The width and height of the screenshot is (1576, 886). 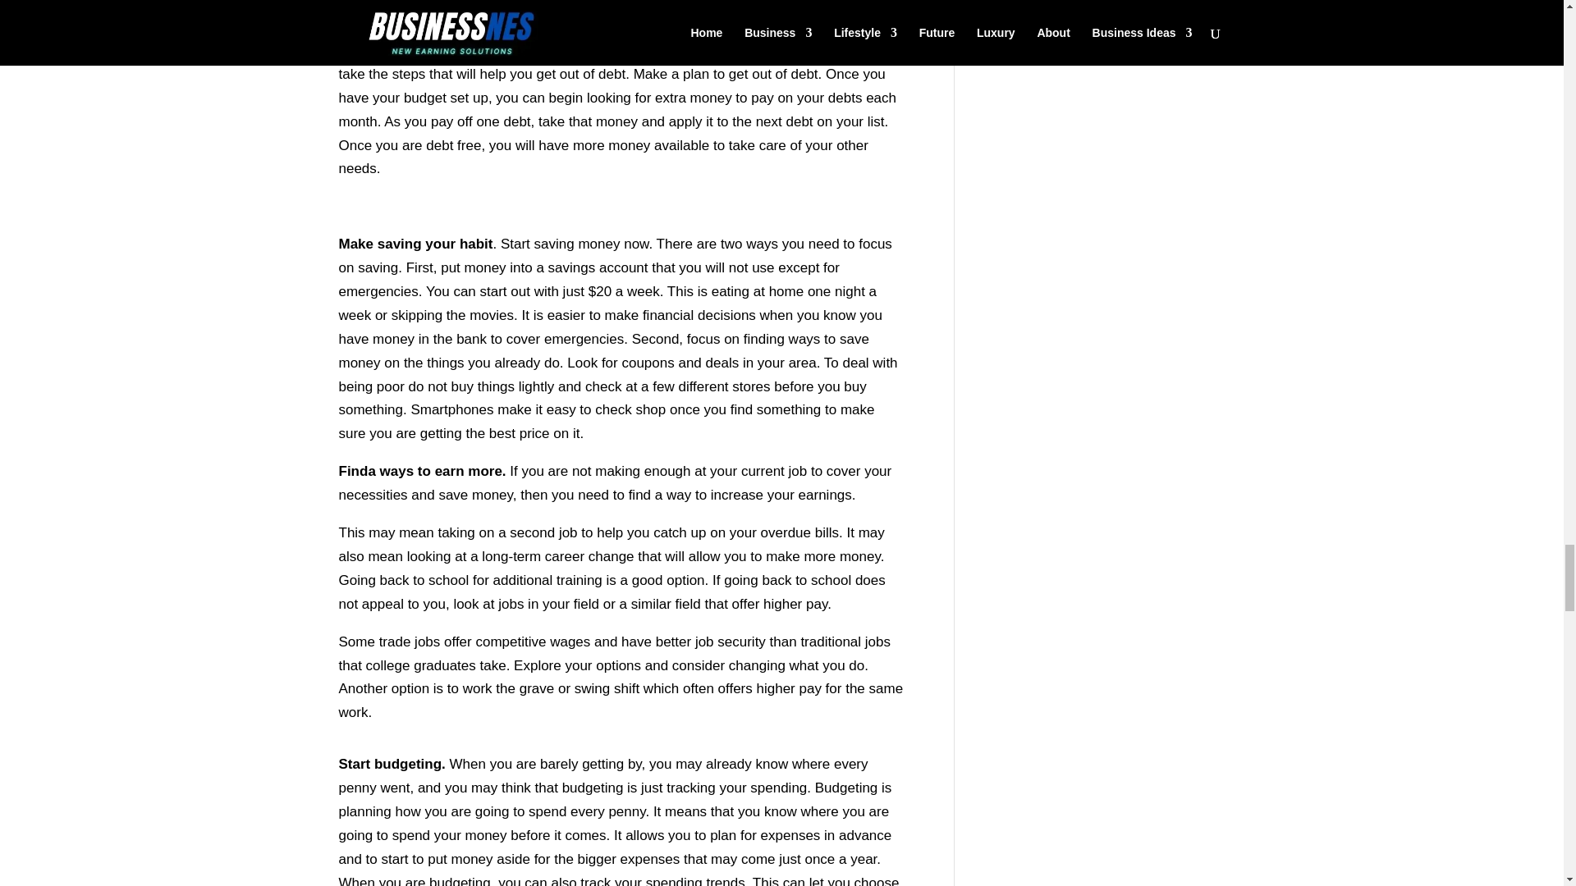 I want to click on Make saving your habit. Start saving money now, so click(x=492, y=244).